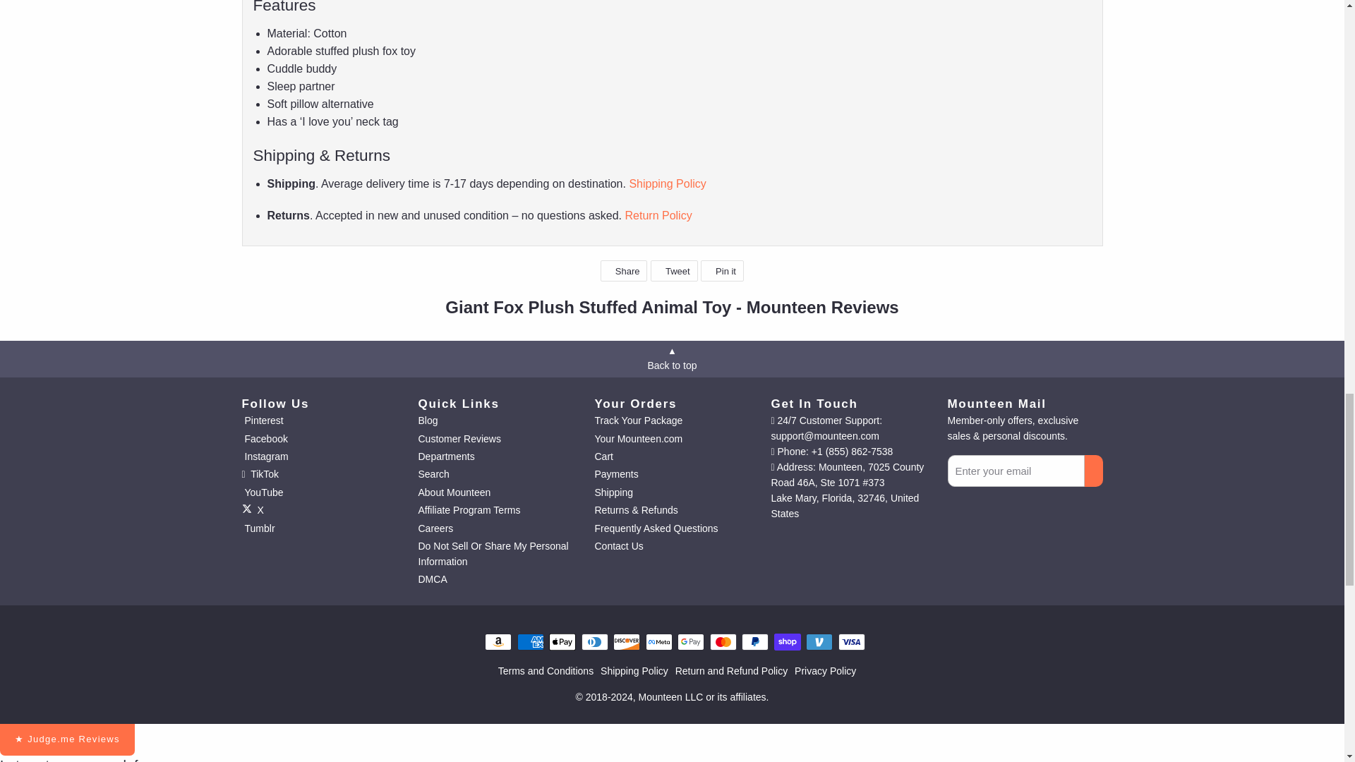  I want to click on Mounteen on TikTok, so click(260, 474).